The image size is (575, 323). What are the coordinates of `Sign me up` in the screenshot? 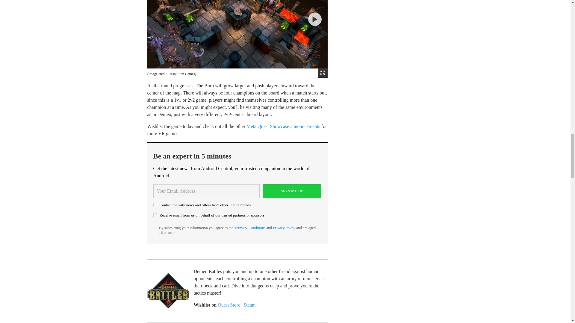 It's located at (292, 191).